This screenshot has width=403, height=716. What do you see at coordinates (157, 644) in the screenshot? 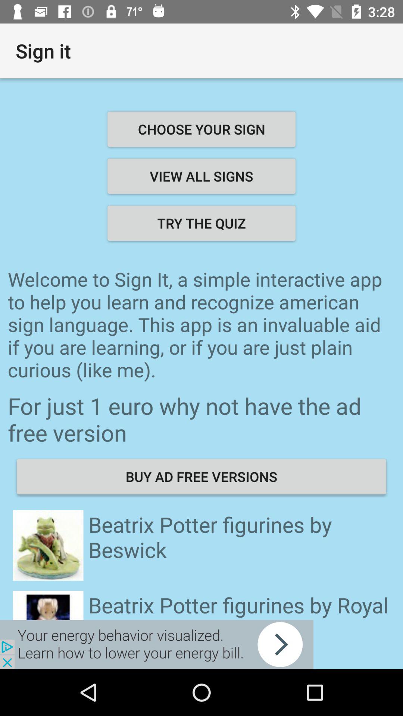
I see `view advertisement` at bounding box center [157, 644].